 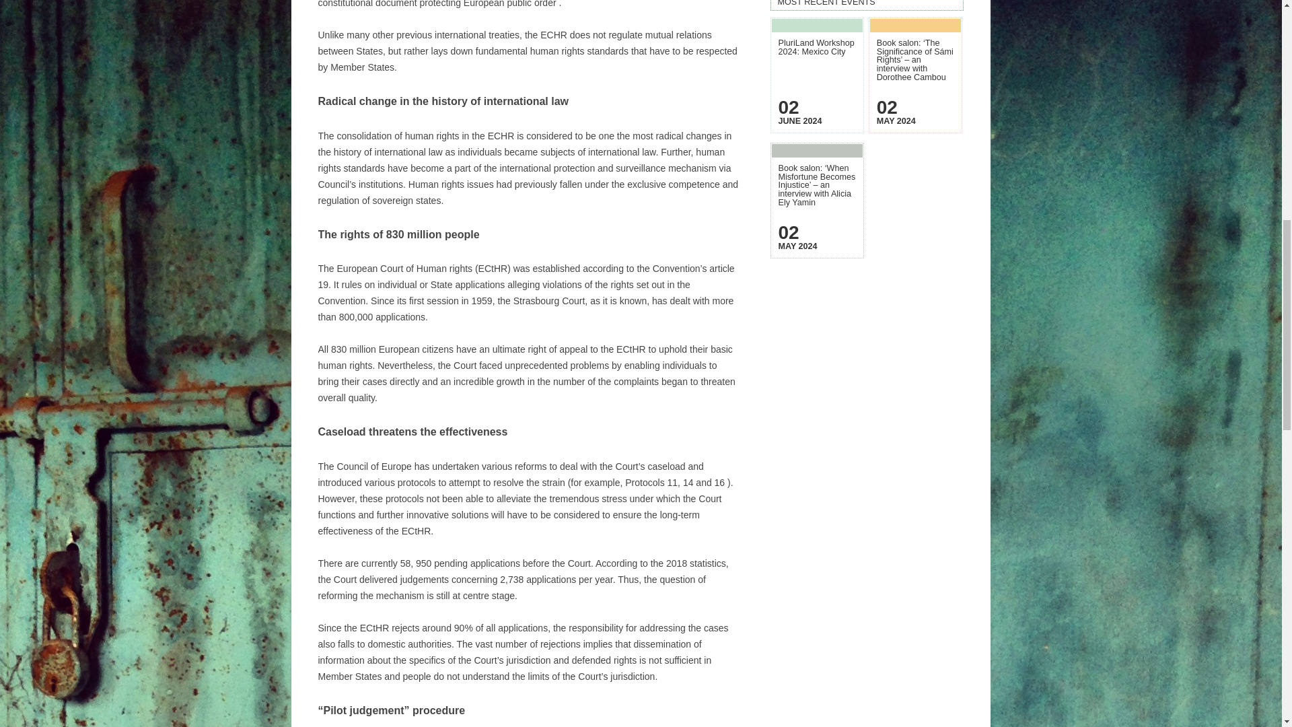 I want to click on See upcoming and past events, so click(x=867, y=4).